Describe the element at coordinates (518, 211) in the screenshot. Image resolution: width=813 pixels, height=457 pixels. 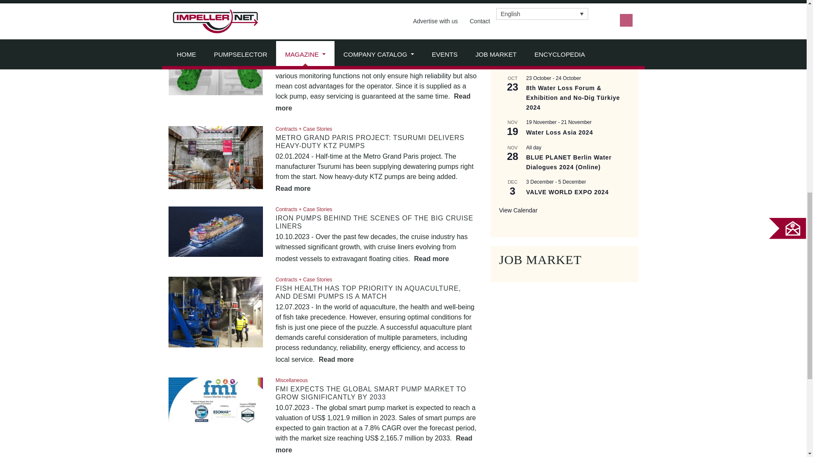
I see `View more events.` at that location.